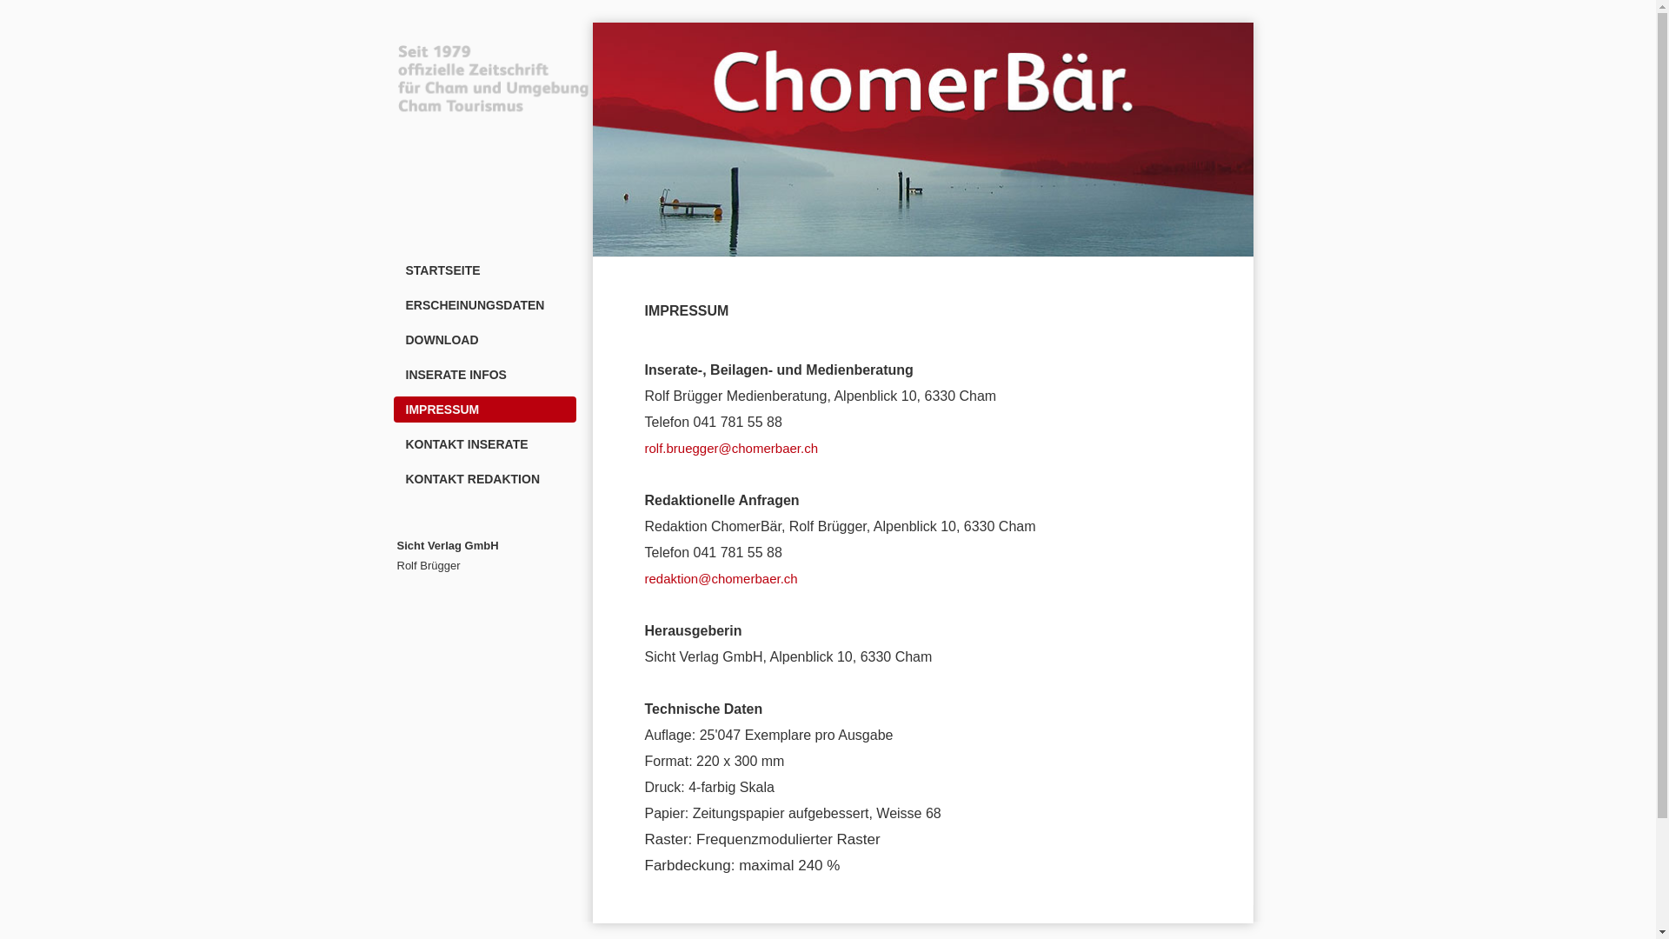 The height and width of the screenshot is (939, 1669). Describe the element at coordinates (484, 444) in the screenshot. I see `KONTAKT INSERATE` at that location.